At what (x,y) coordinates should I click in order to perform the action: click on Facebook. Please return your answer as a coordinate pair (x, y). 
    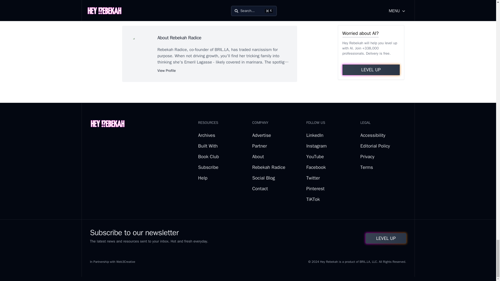
    Looking at the image, I should click on (316, 167).